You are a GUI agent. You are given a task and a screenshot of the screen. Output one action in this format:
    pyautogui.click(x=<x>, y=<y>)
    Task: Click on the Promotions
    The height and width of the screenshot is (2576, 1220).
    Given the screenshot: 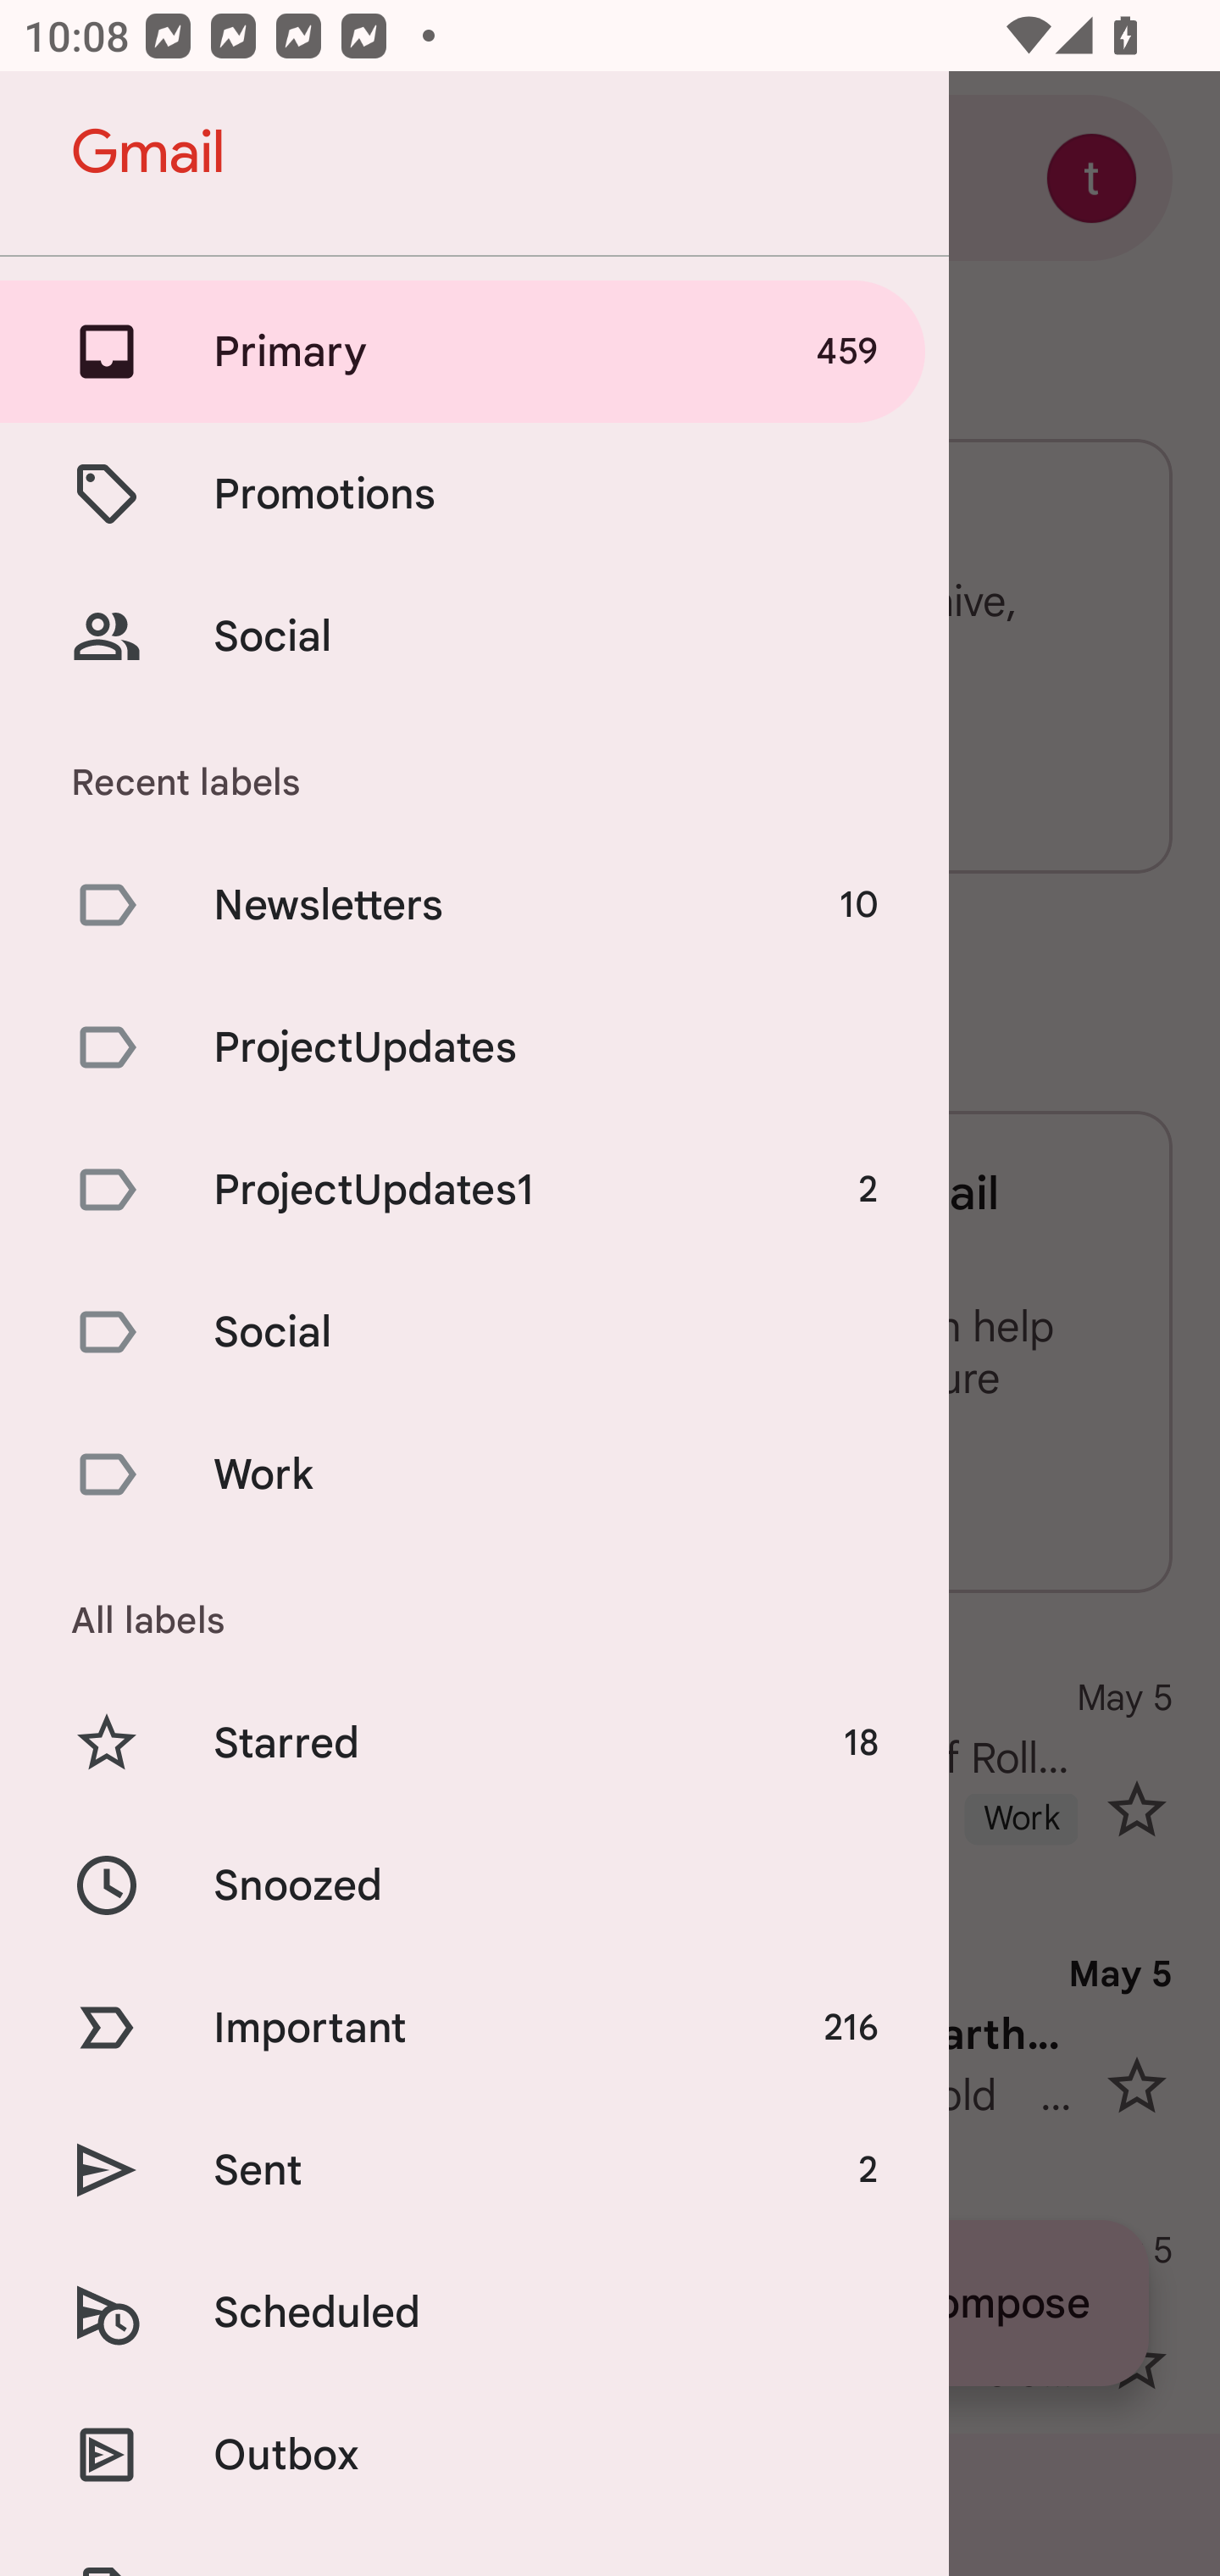 What is the action you would take?
    pyautogui.click(x=474, y=493)
    